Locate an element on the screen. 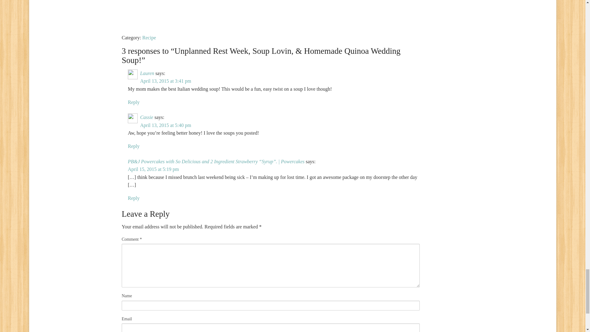  April 15, 2015 at 5:19 pm is located at coordinates (153, 169).